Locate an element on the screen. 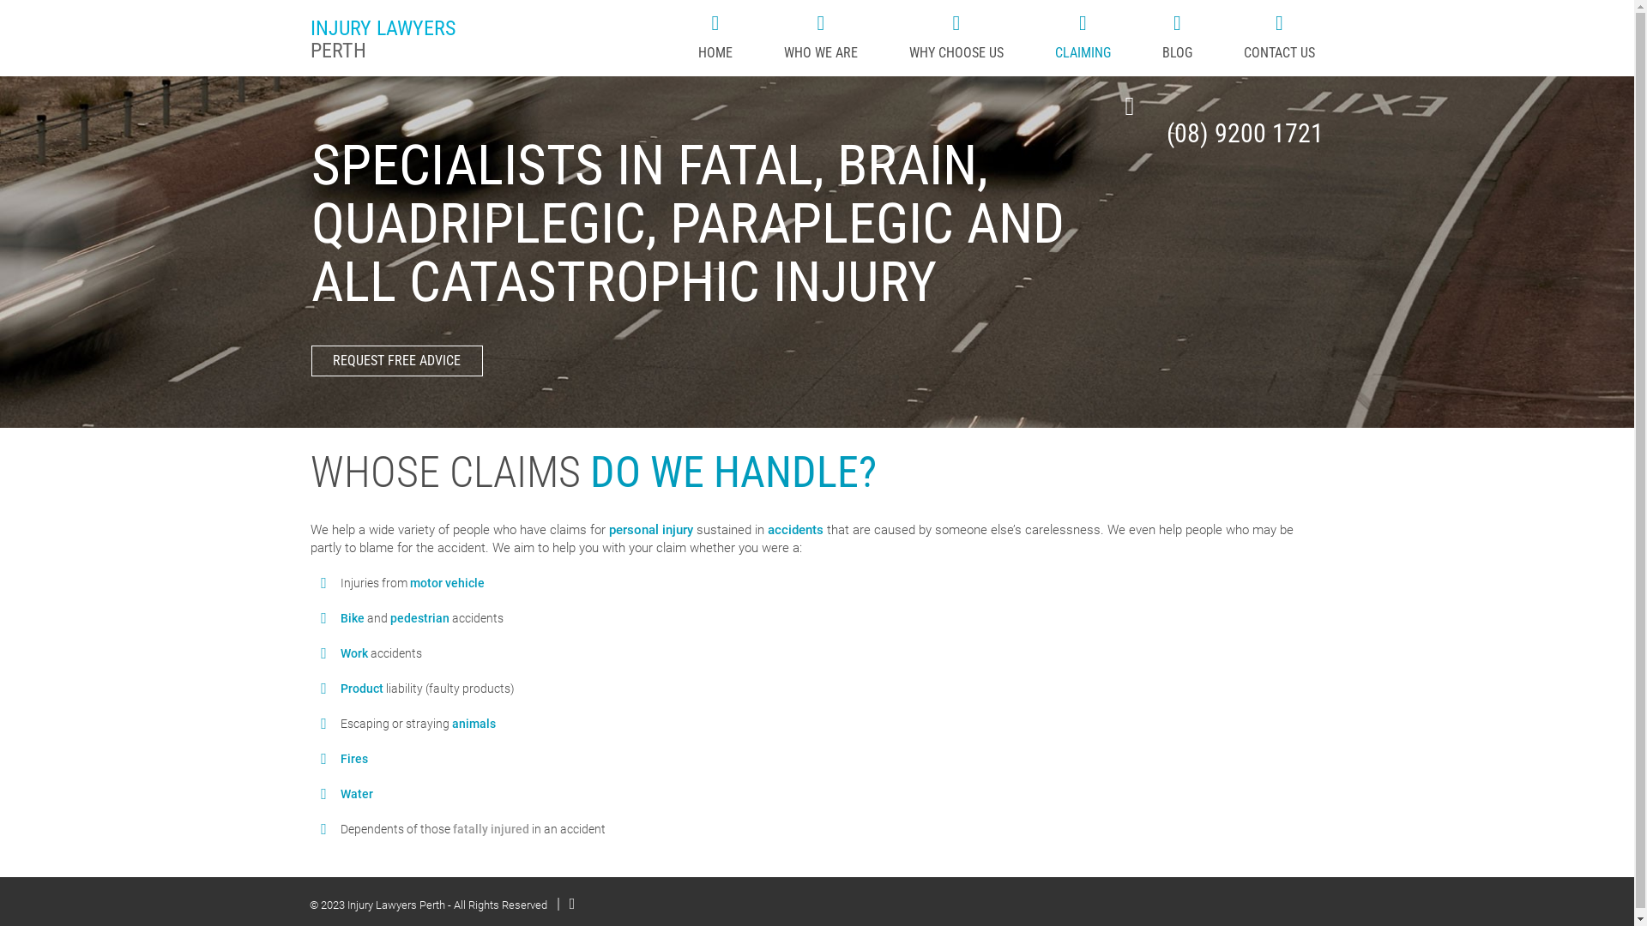 This screenshot has height=926, width=1647. INJURY LAWYERS
PERTH is located at coordinates (431, 41).